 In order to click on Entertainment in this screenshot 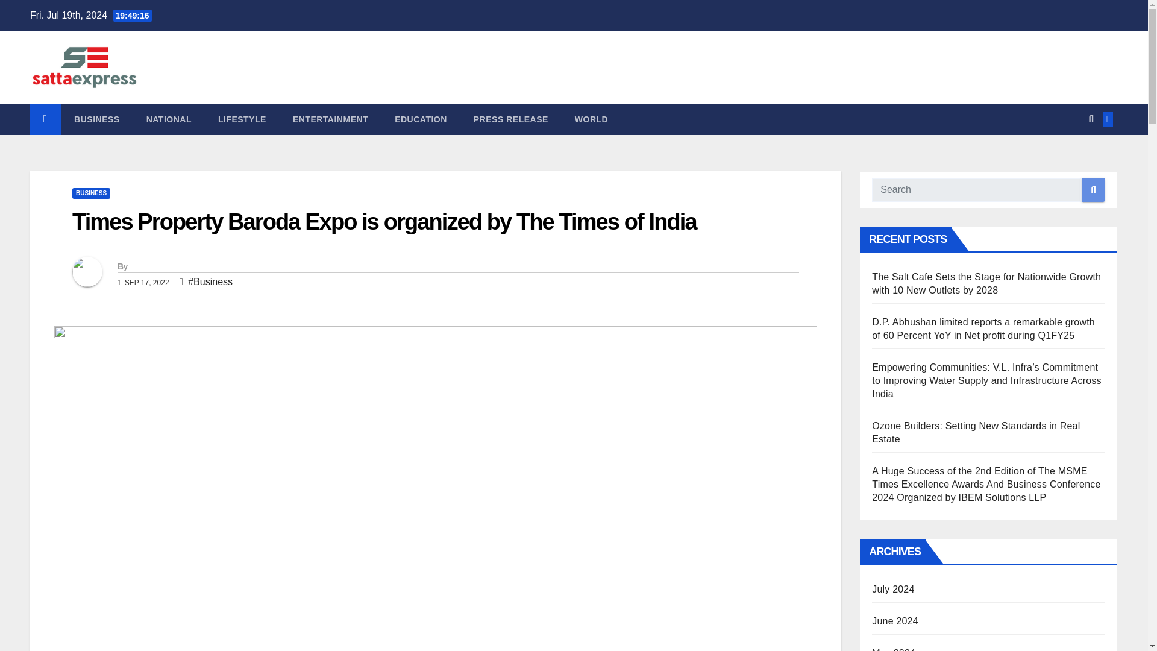, I will do `click(330, 119)`.